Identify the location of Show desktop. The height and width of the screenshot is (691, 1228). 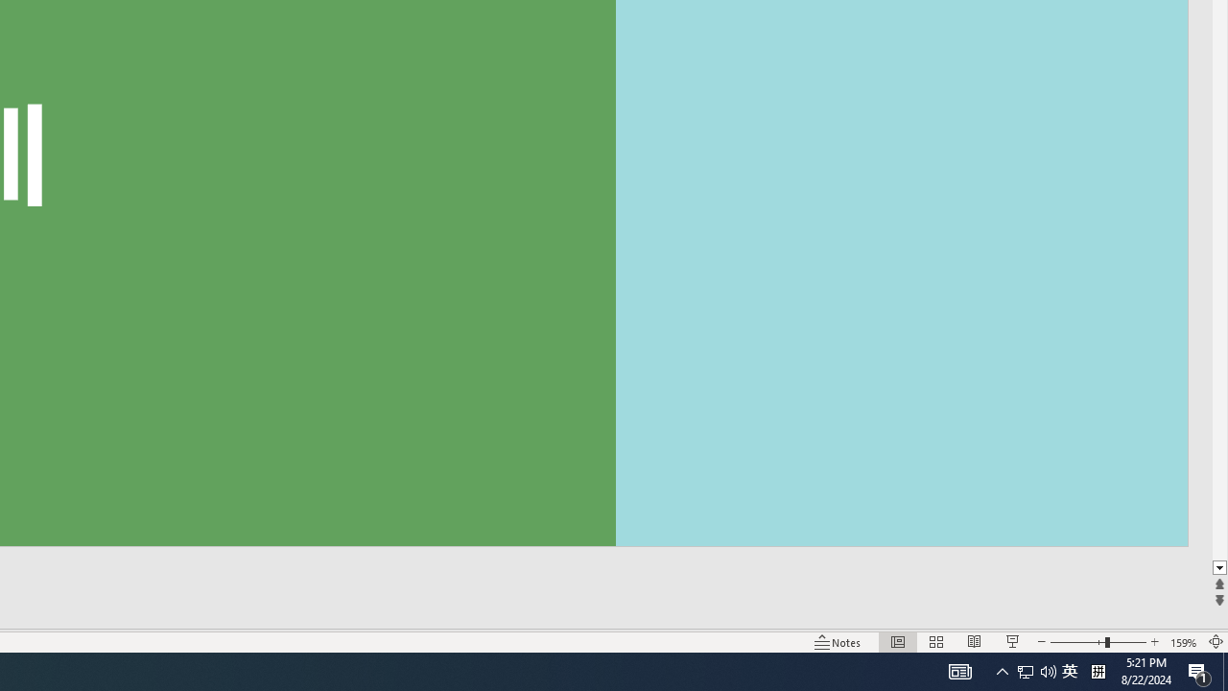
(1225, 672).